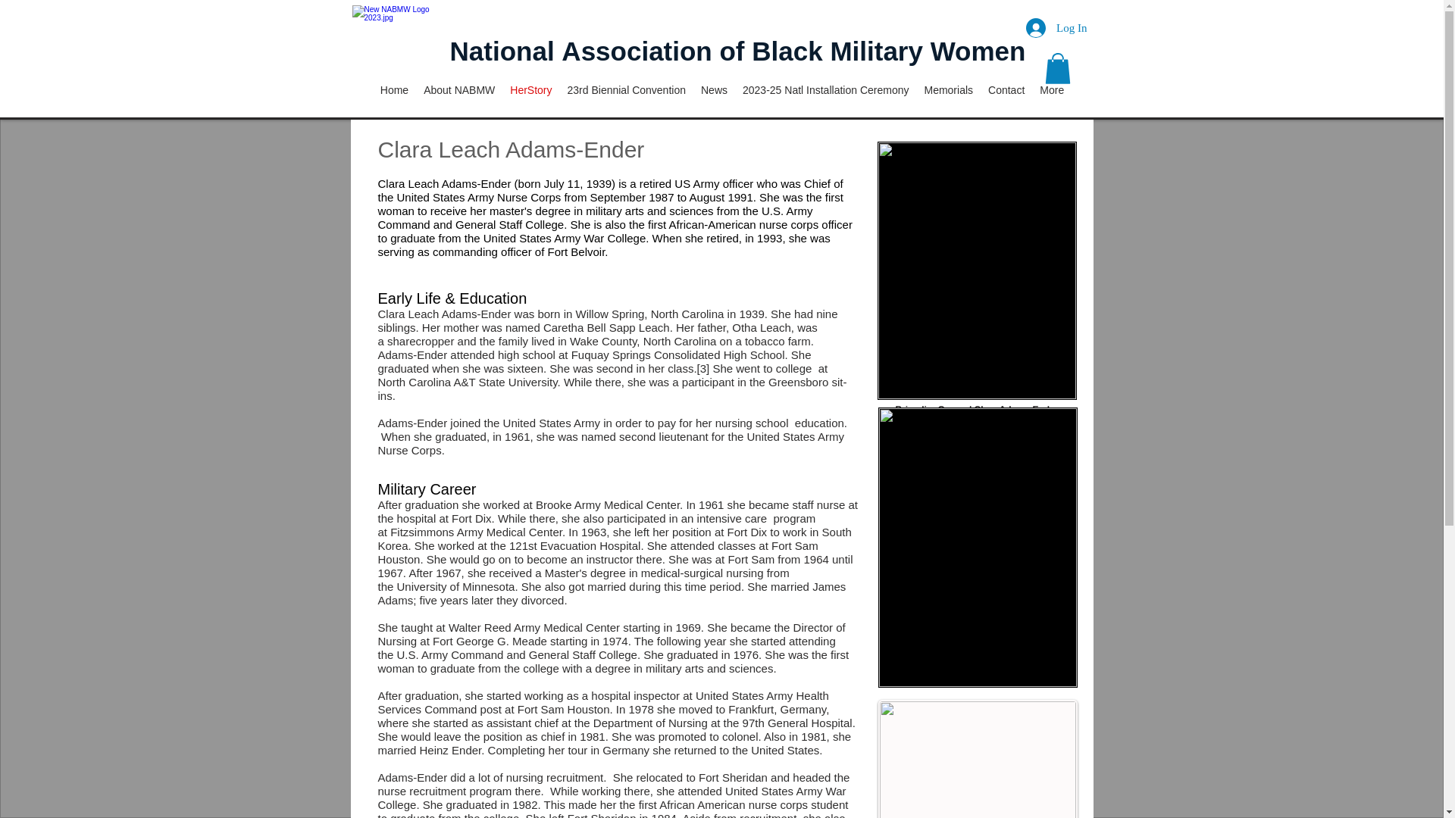 This screenshot has height=818, width=1455. Describe the element at coordinates (543, 600) in the screenshot. I see `divorced` at that location.